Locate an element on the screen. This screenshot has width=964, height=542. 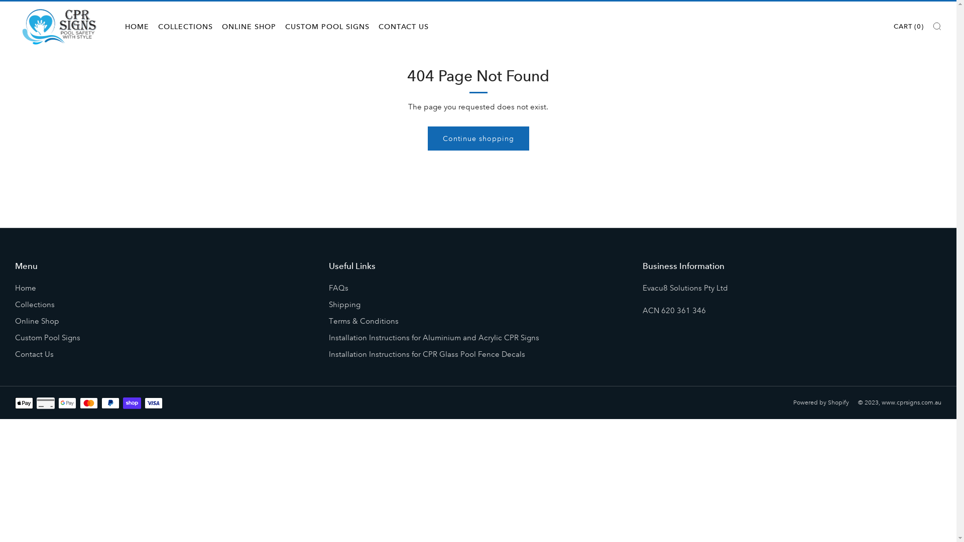
CONTACT US is located at coordinates (404, 26).